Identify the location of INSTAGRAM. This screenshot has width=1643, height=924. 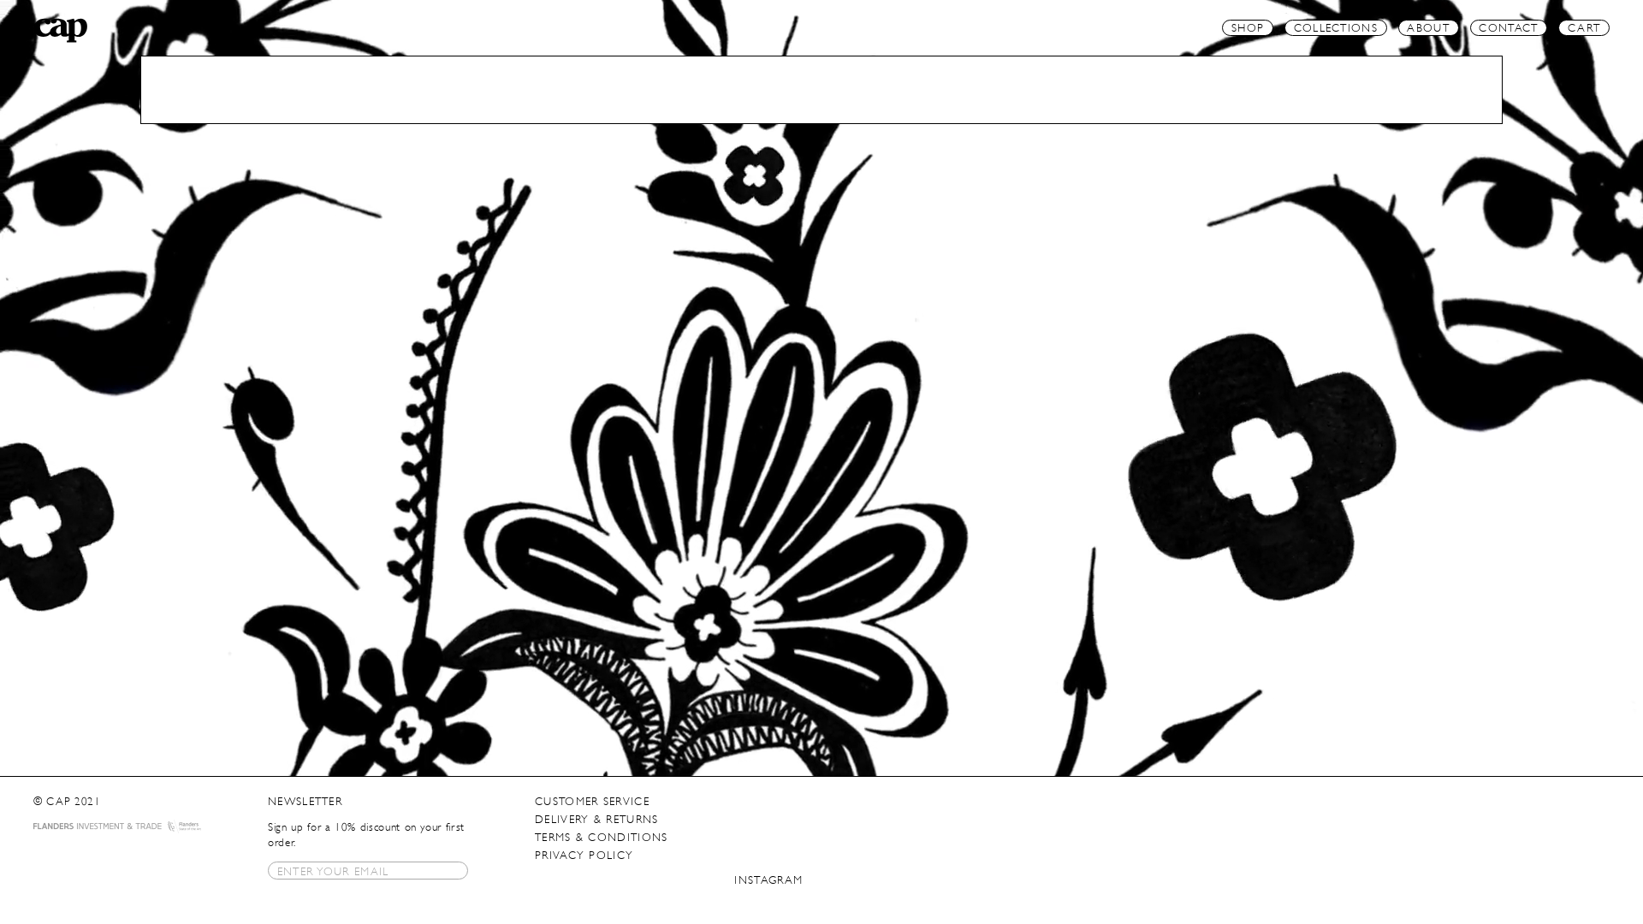
(768, 880).